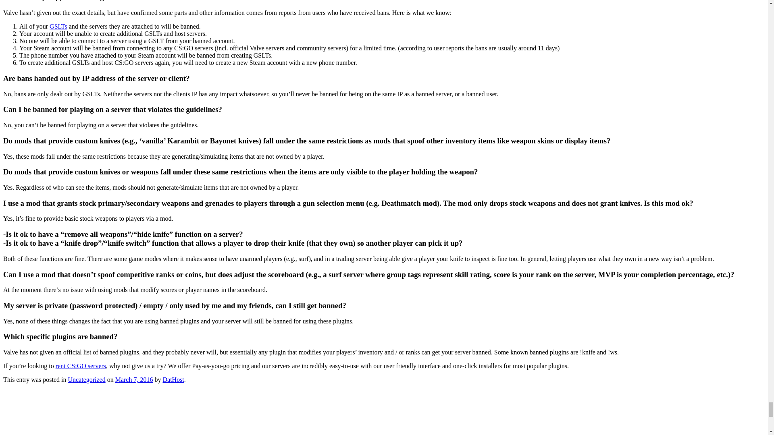 This screenshot has height=435, width=774. What do you see at coordinates (81, 366) in the screenshot?
I see `rent CS:GO servers` at bounding box center [81, 366].